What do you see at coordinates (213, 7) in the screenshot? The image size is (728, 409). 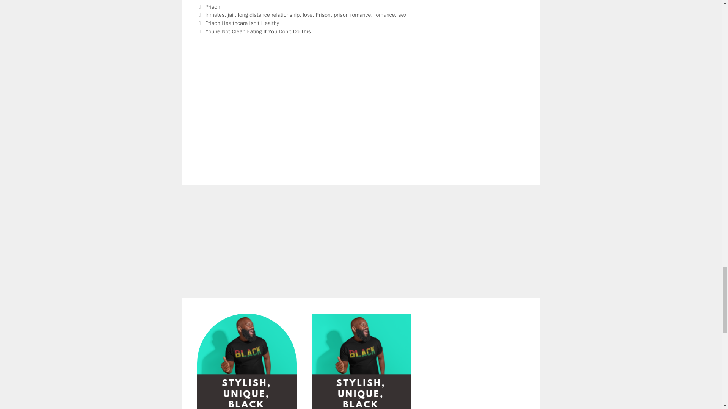 I see `Prison` at bounding box center [213, 7].